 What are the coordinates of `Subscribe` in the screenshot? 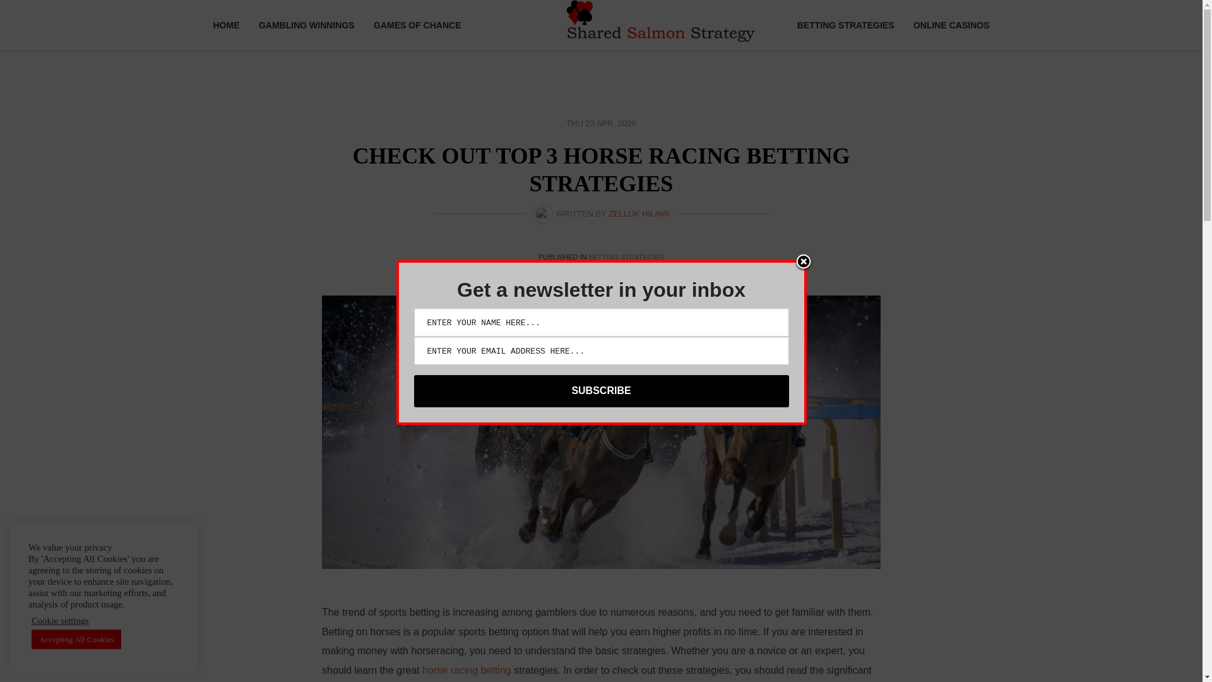 It's located at (601, 391).